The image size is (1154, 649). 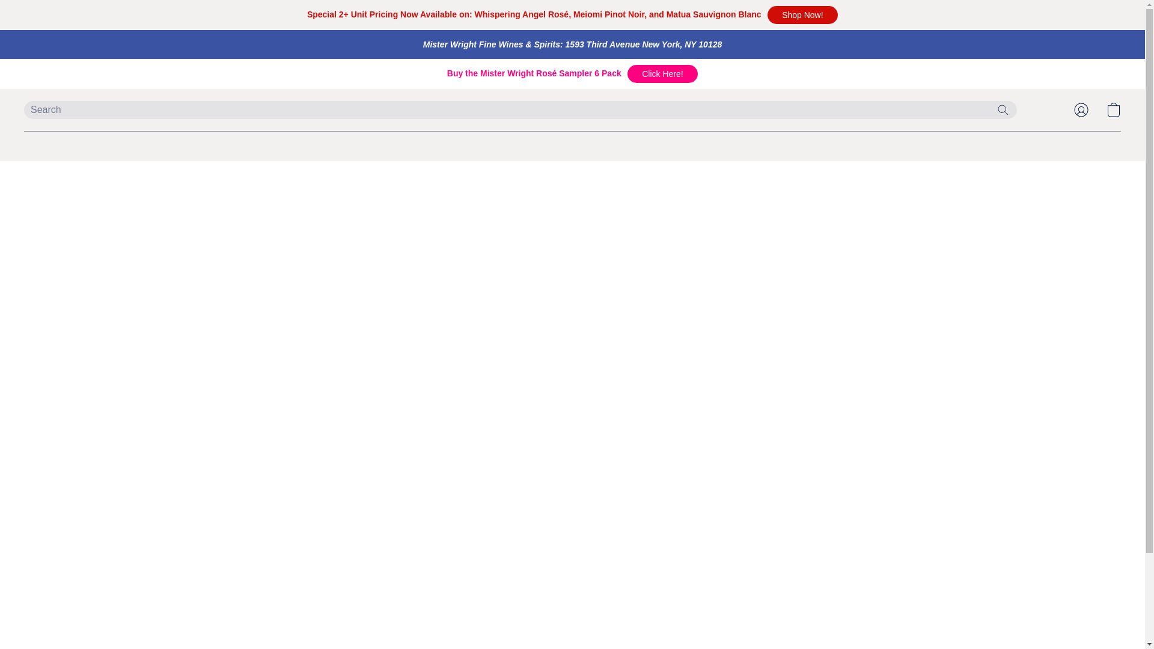 What do you see at coordinates (662, 74) in the screenshot?
I see `Click Here!` at bounding box center [662, 74].